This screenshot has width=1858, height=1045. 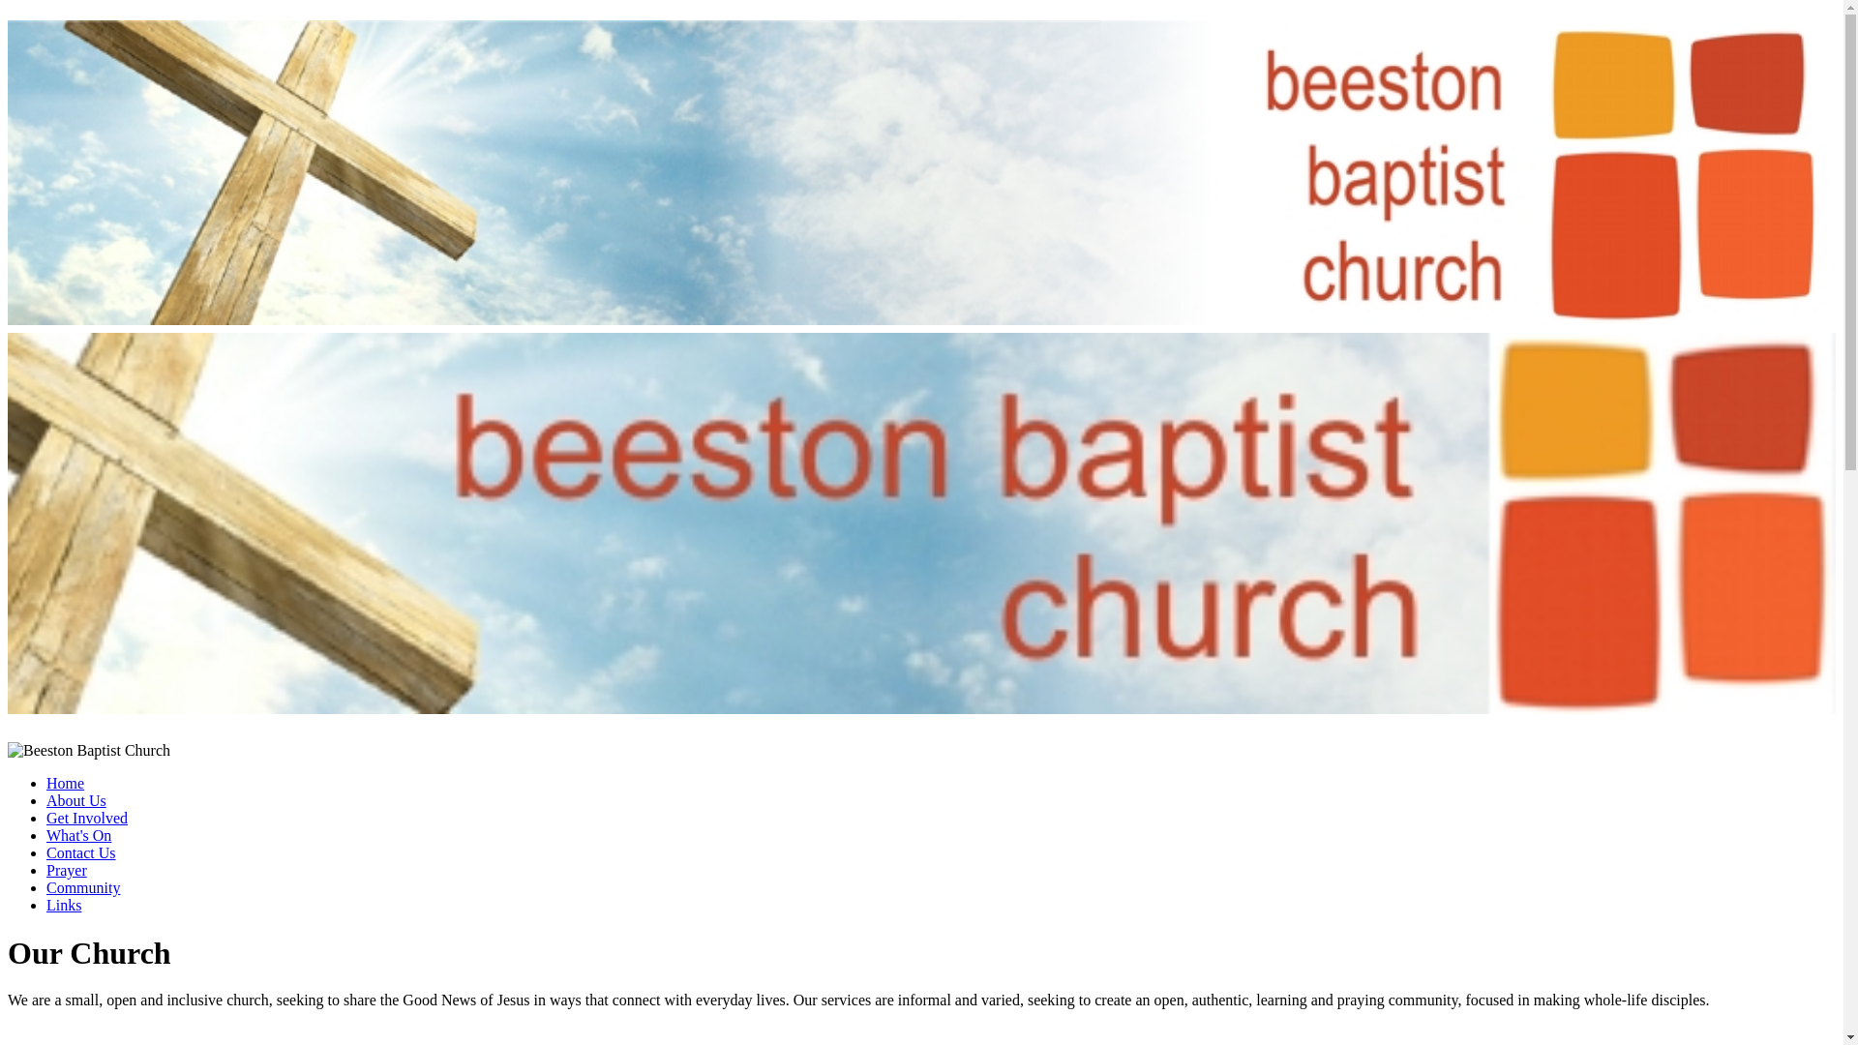 What do you see at coordinates (67, 871) in the screenshot?
I see `Prayer` at bounding box center [67, 871].